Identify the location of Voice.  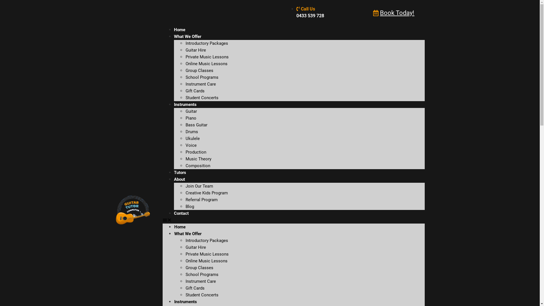
(191, 145).